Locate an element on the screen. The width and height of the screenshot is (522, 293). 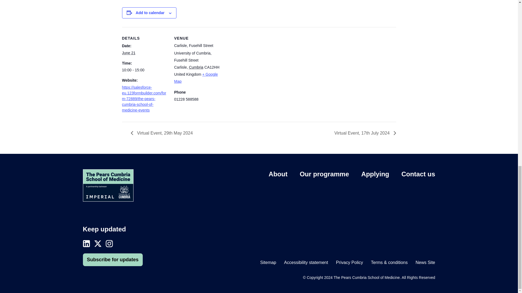
2024-06-21 is located at coordinates (145, 70).